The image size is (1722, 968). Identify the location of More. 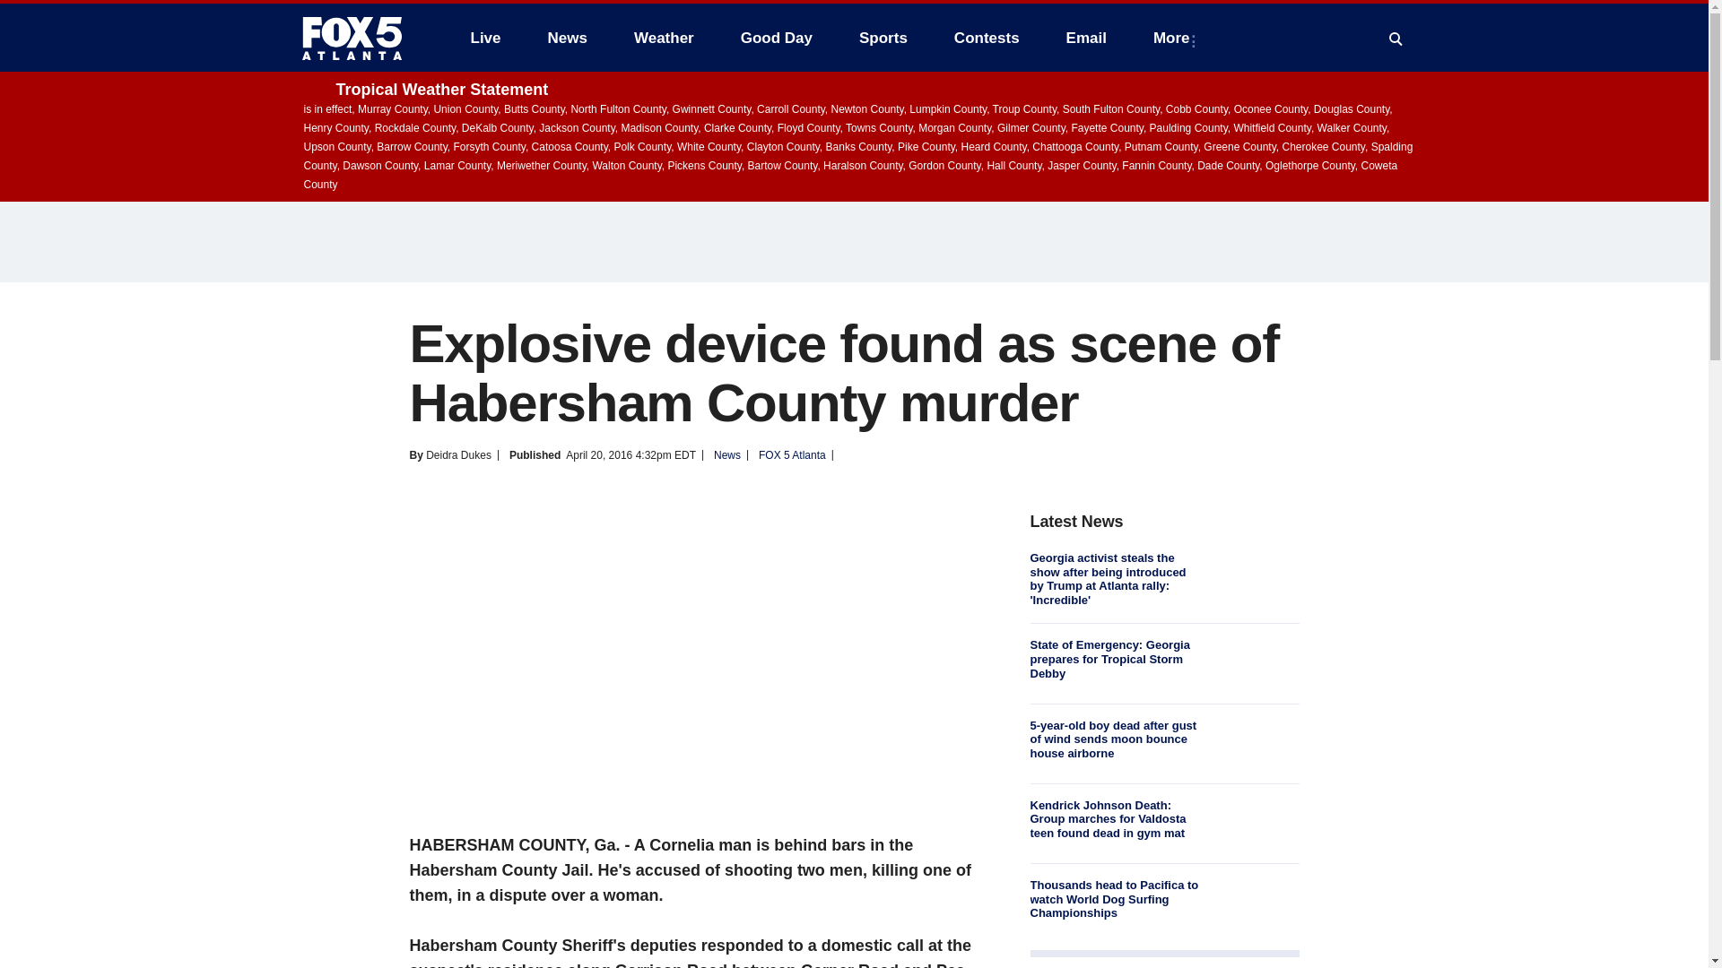
(1175, 38).